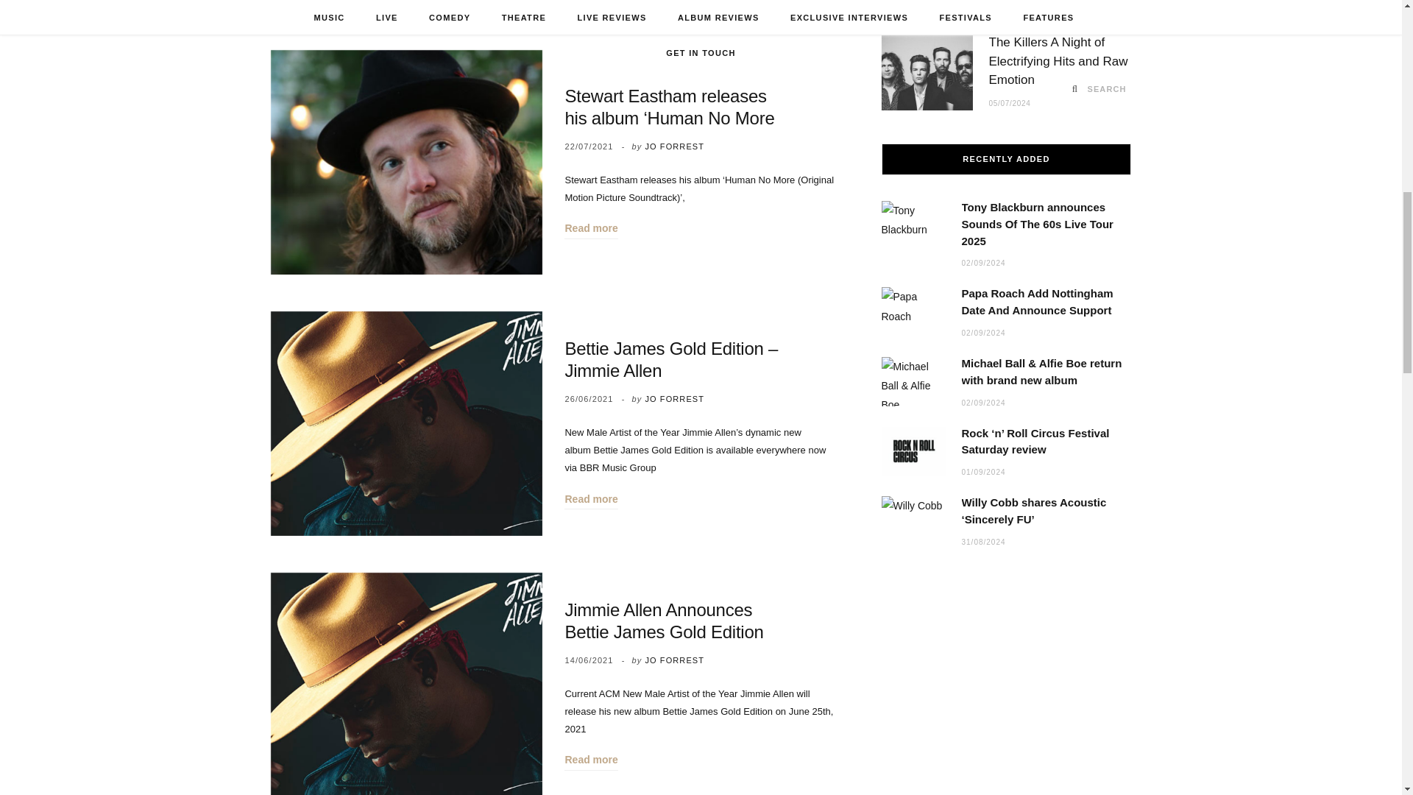  I want to click on Jimmie Allen Announces Bettie James Gold Edition, so click(406, 683).